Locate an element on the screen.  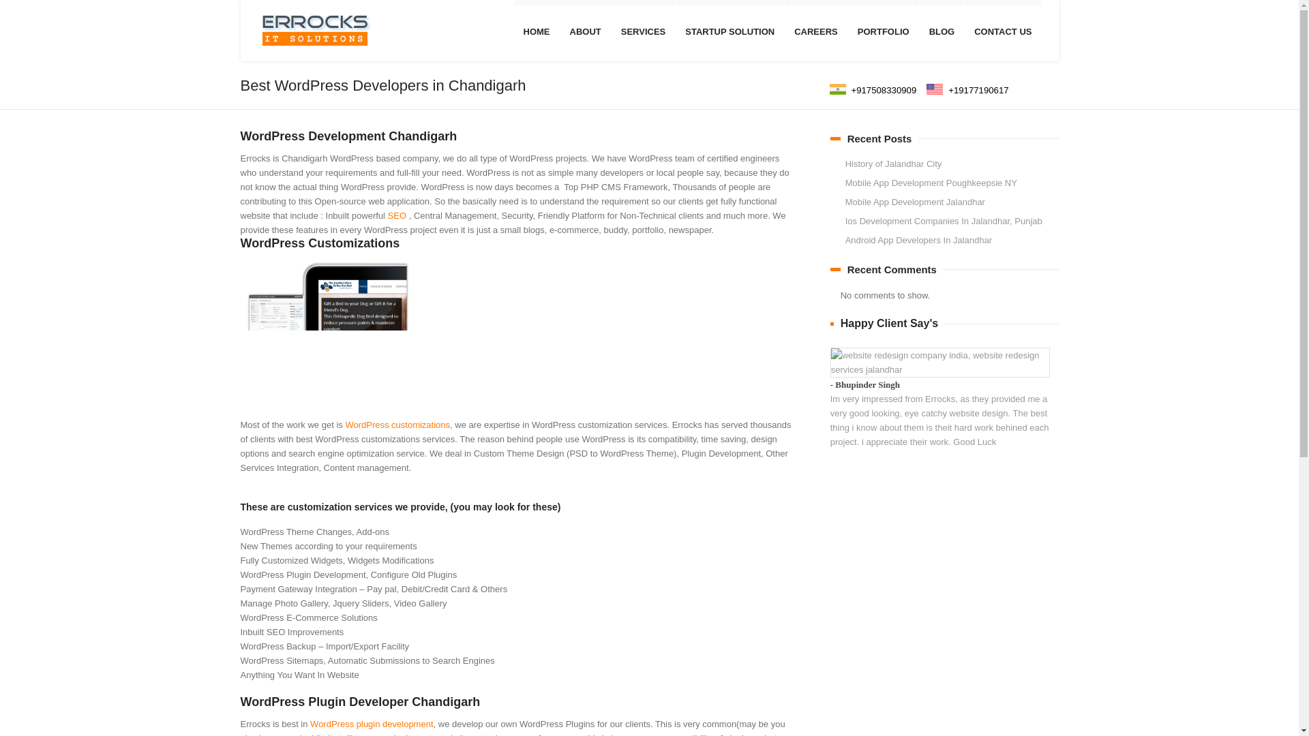
SERVICES is located at coordinates (643, 31).